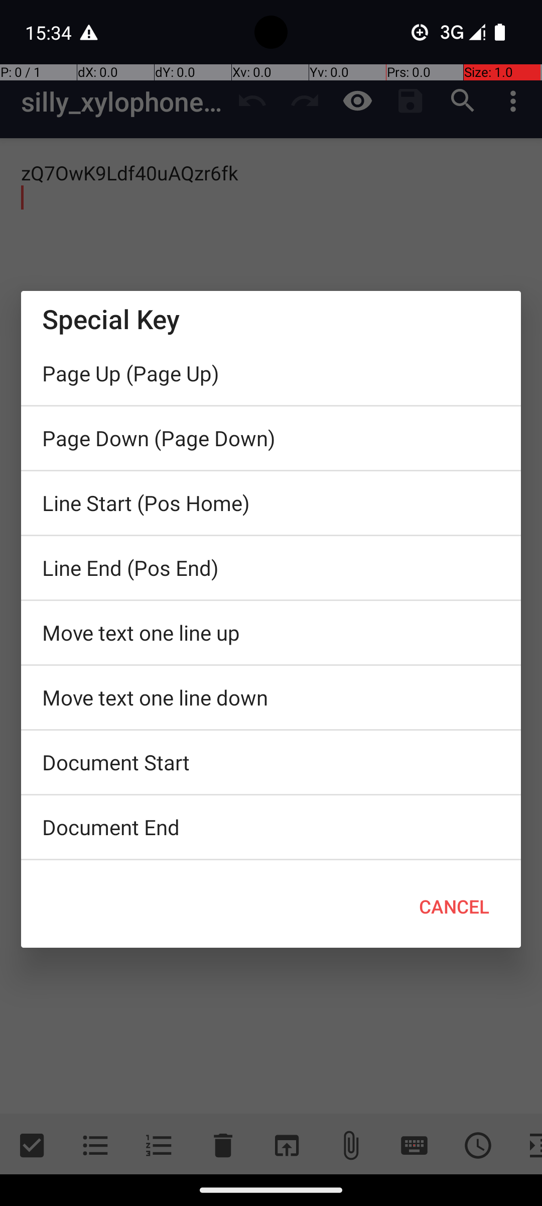 The height and width of the screenshot is (1206, 542). Describe the element at coordinates (271, 863) in the screenshot. I see `Select all (Ctrl+A)` at that location.